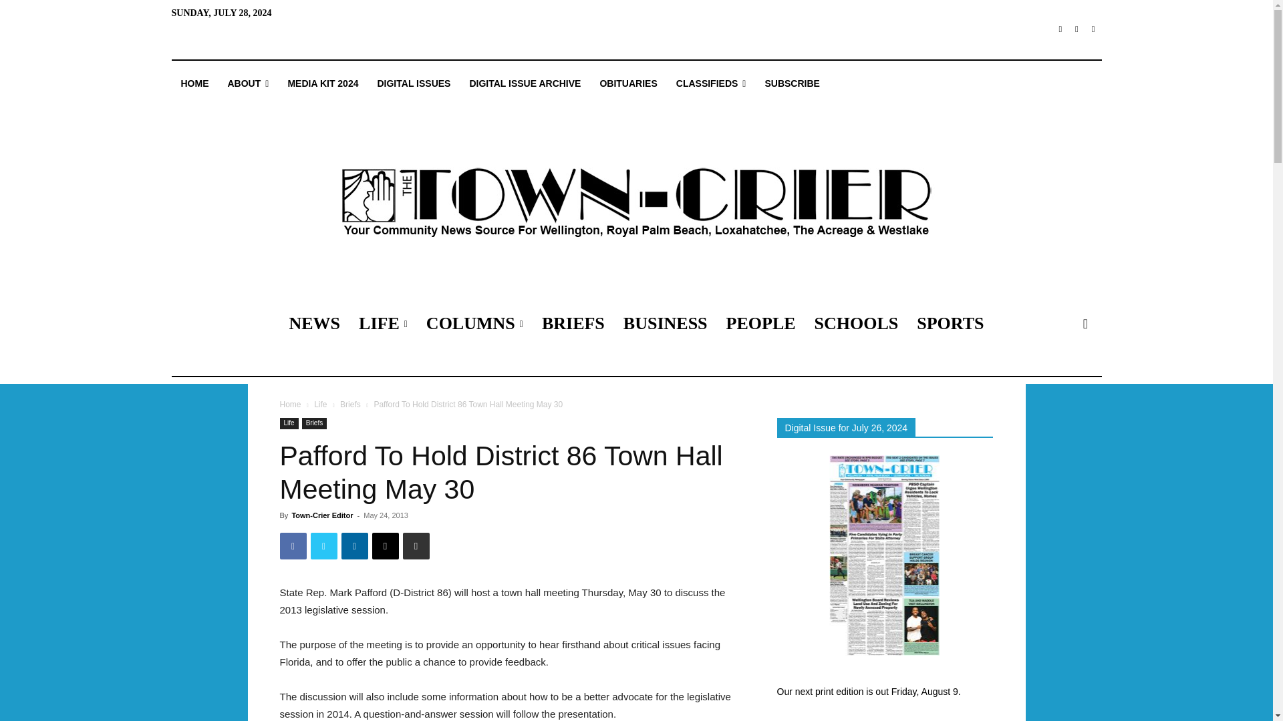  Describe the element at coordinates (321, 405) in the screenshot. I see `View all posts in Life` at that location.